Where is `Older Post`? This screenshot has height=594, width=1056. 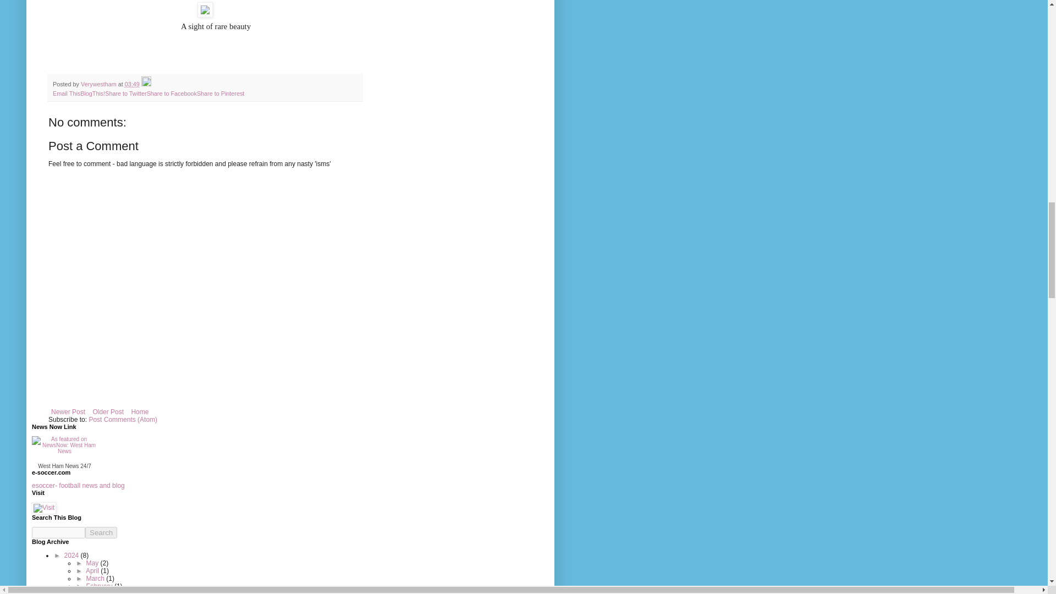 Older Post is located at coordinates (108, 411).